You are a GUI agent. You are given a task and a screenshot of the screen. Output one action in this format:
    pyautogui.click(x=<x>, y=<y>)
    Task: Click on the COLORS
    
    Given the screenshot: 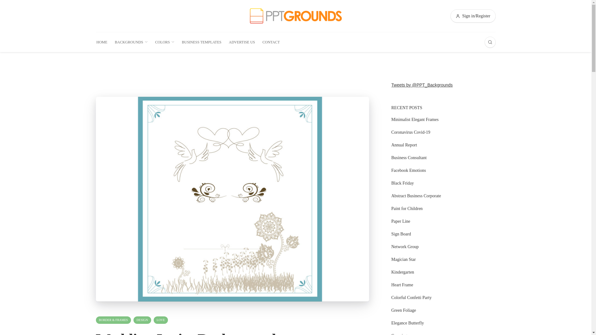 What is the action you would take?
    pyautogui.click(x=165, y=42)
    